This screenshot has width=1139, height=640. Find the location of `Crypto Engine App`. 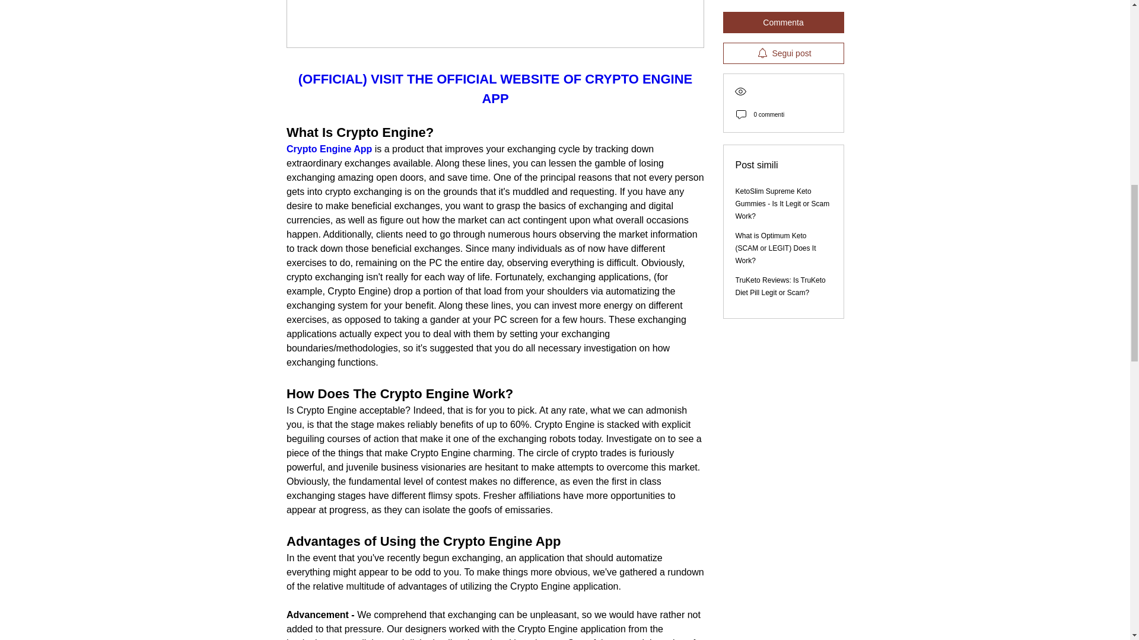

Crypto Engine App is located at coordinates (328, 149).